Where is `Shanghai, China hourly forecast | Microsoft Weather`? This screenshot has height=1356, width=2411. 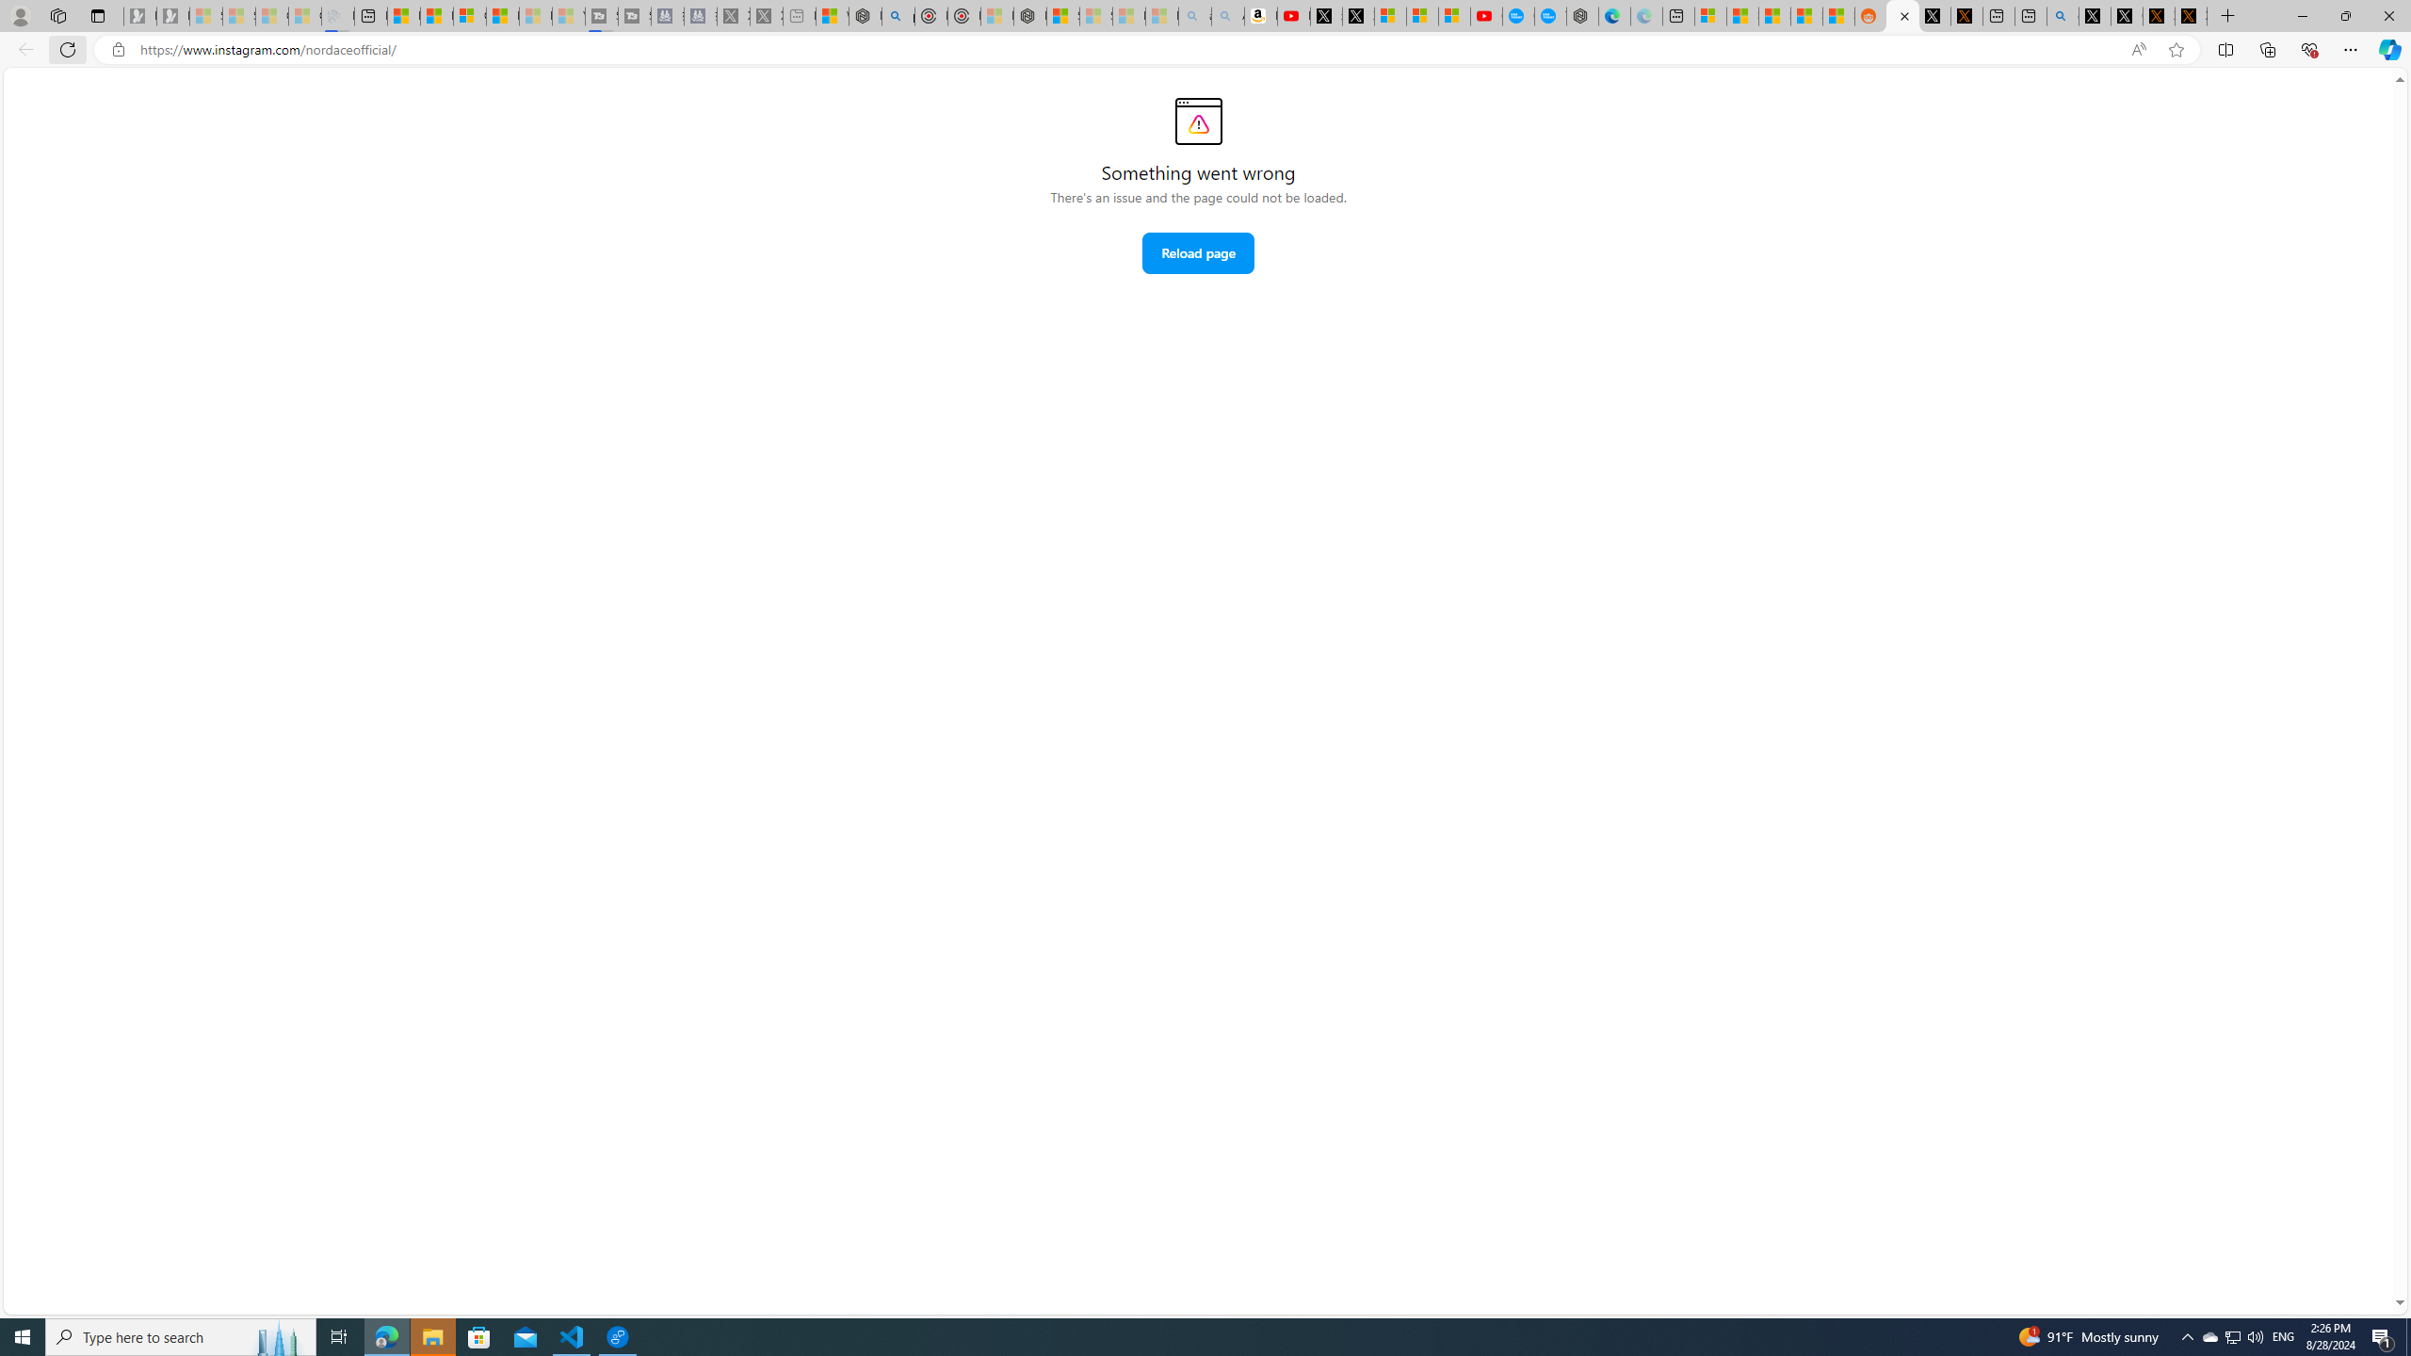
Shanghai, China hourly forecast | Microsoft Weather is located at coordinates (1774, 16).